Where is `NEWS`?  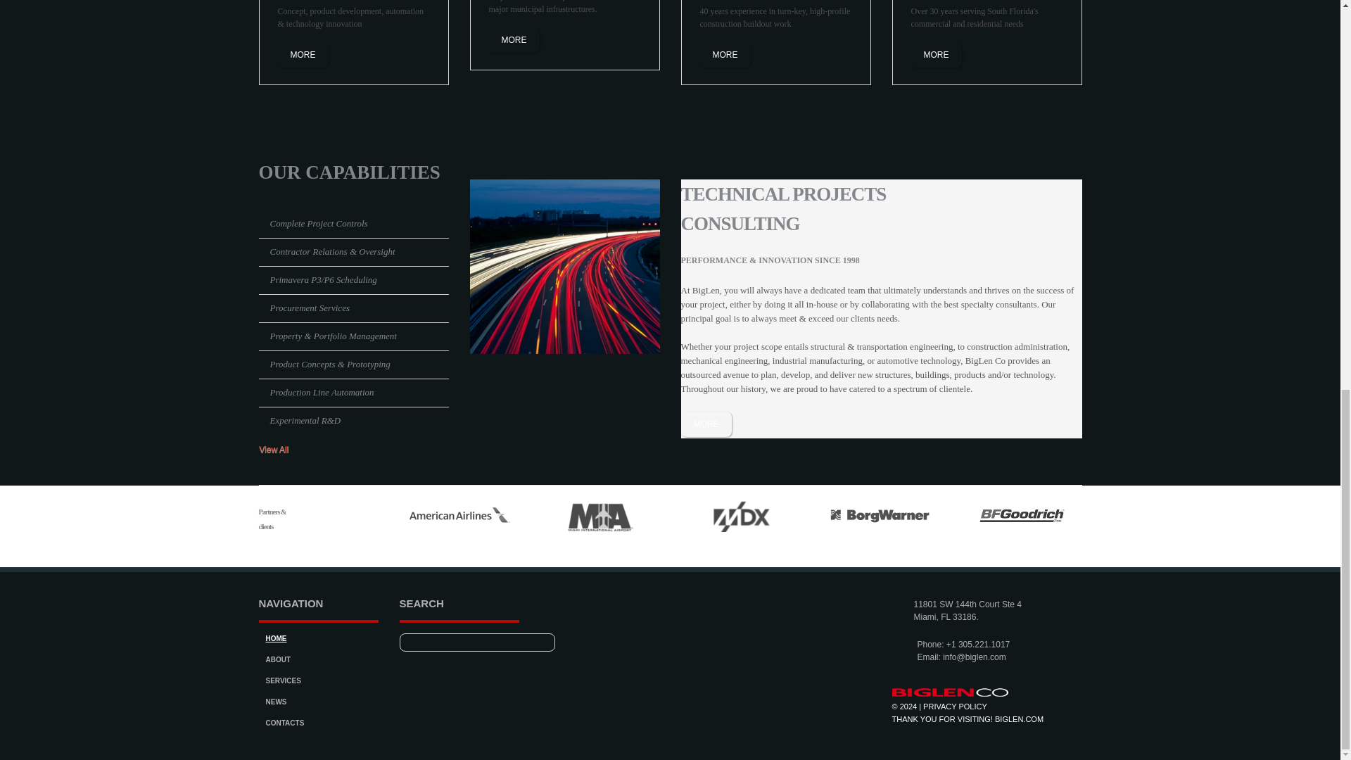 NEWS is located at coordinates (276, 702).